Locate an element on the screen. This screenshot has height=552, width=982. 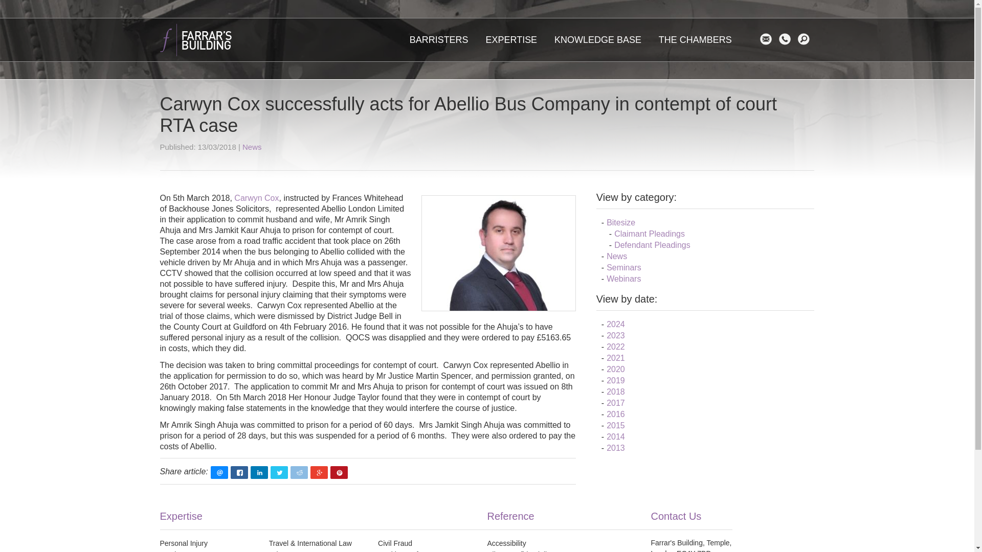
BARRISTERS is located at coordinates (439, 39).